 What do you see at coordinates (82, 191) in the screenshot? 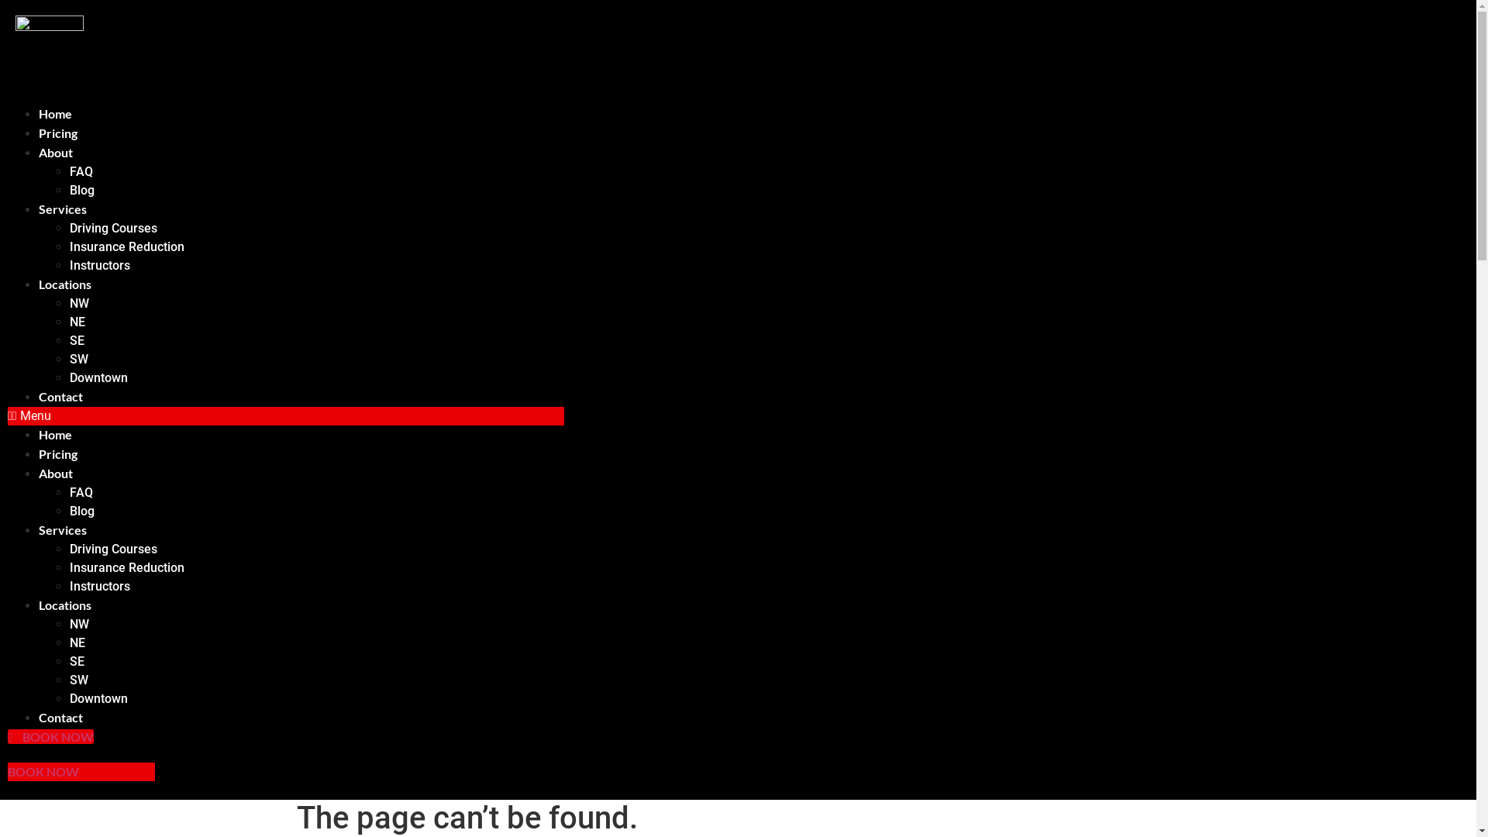
I see `Blog` at bounding box center [82, 191].